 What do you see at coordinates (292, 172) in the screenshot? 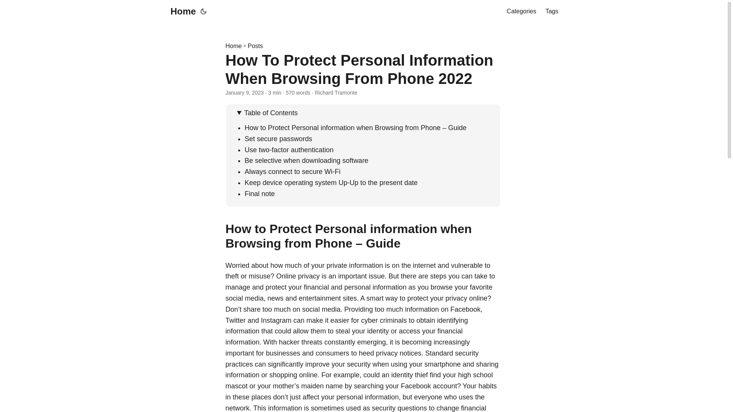
I see `Always connect to secure Wi-Fi` at bounding box center [292, 172].